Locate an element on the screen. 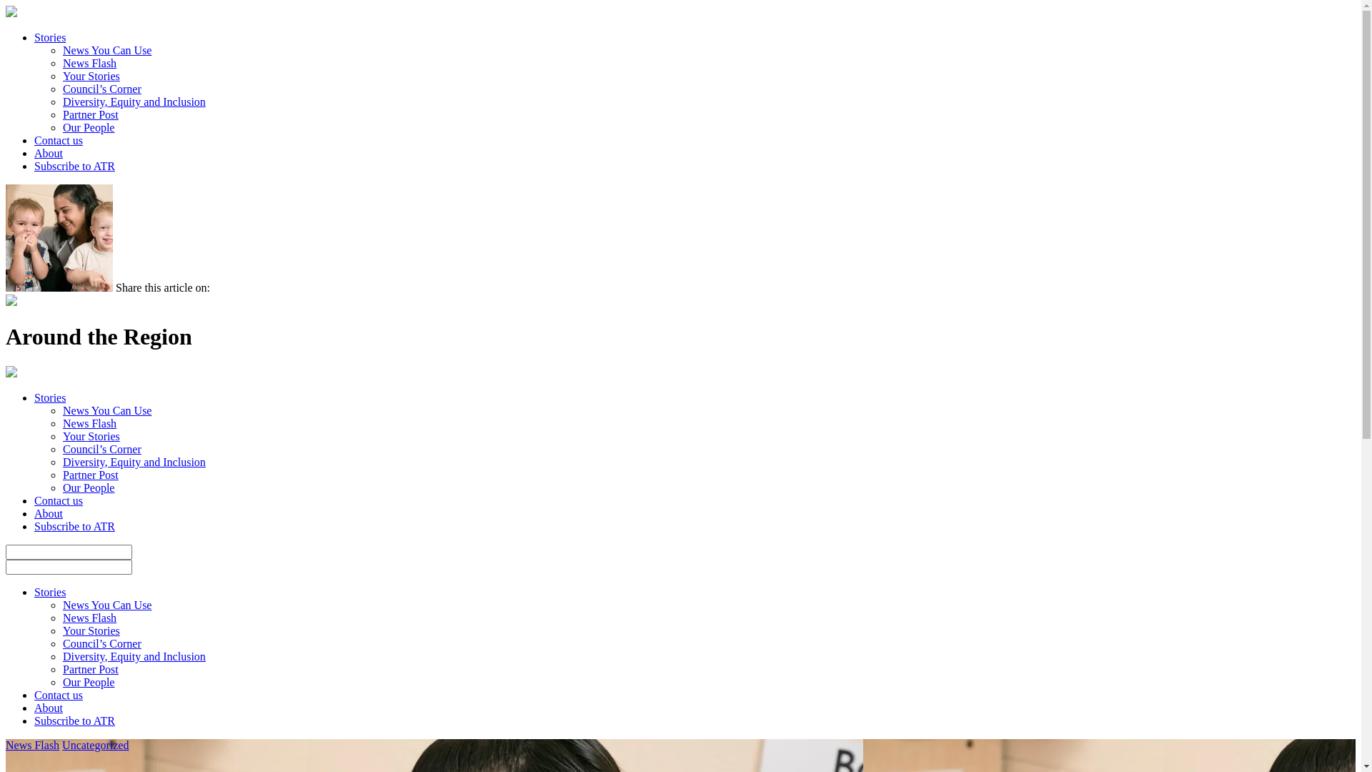 The height and width of the screenshot is (772, 1372). Diversity, Equity and Inclusion is located at coordinates (134, 462).